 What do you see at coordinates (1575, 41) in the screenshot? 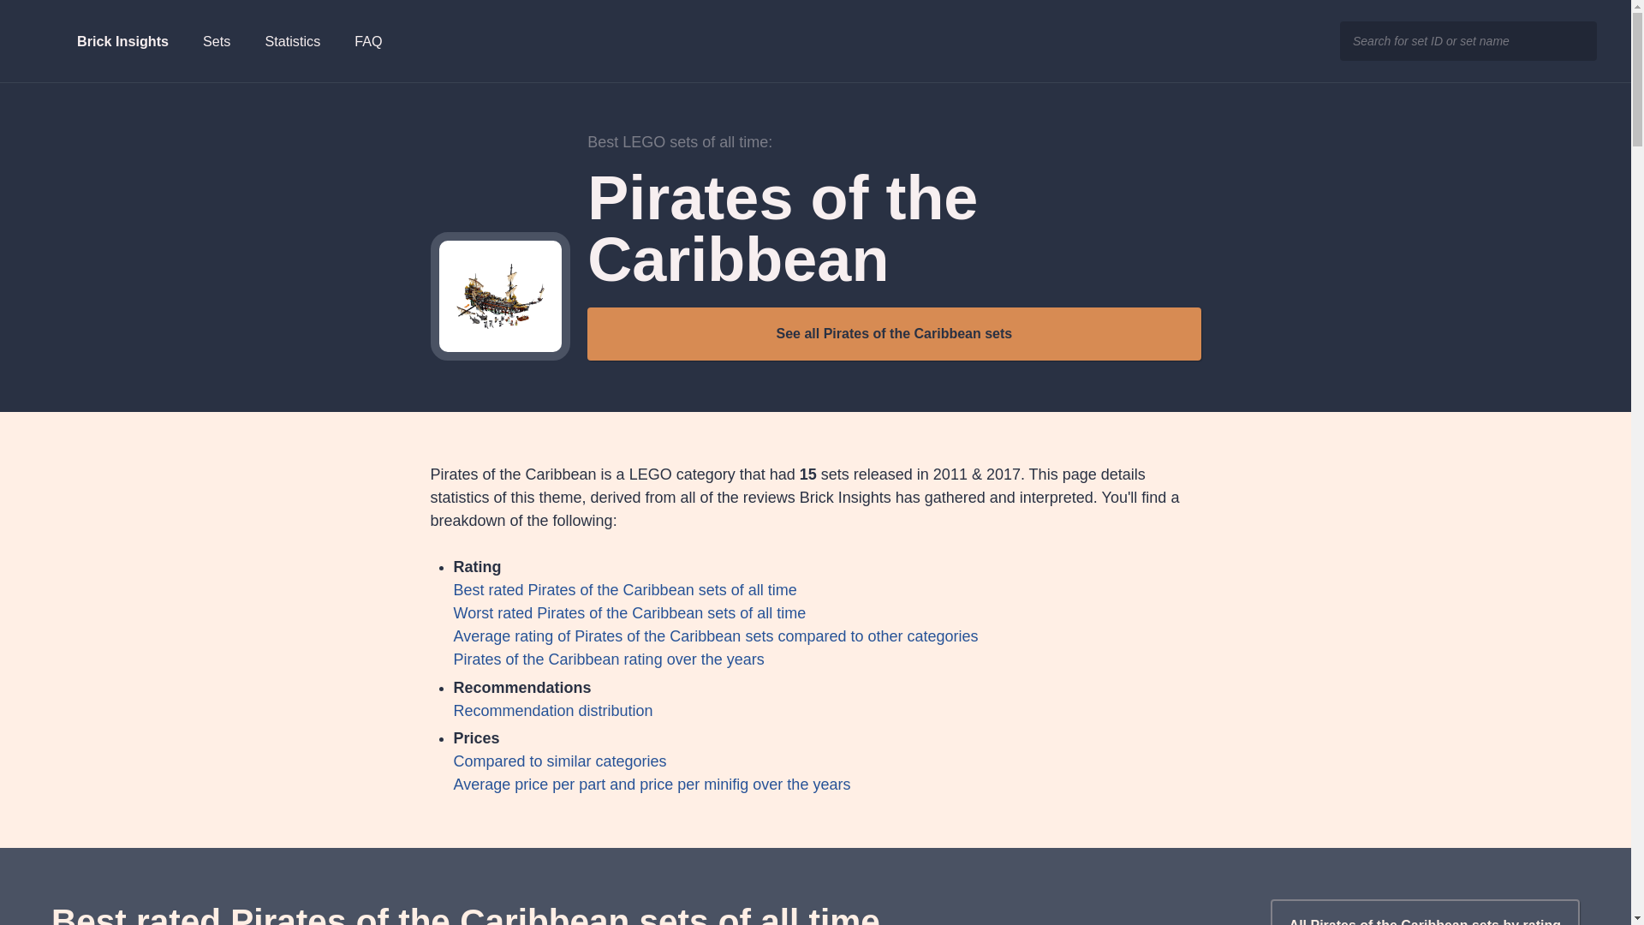
I see `Search` at bounding box center [1575, 41].